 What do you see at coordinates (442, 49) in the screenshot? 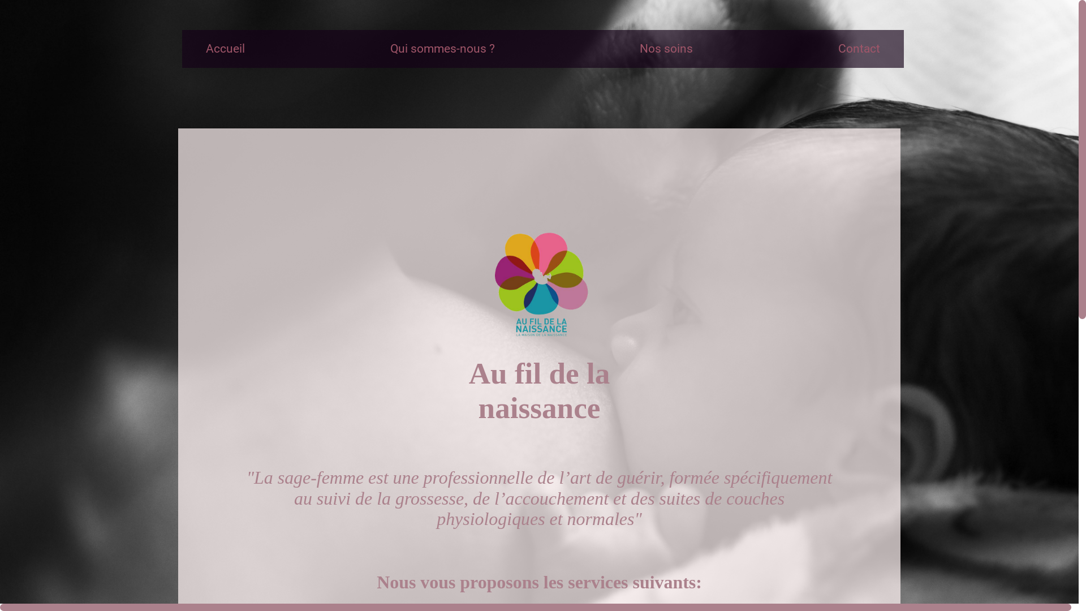
I see `Qui sommes-nous ?` at bounding box center [442, 49].